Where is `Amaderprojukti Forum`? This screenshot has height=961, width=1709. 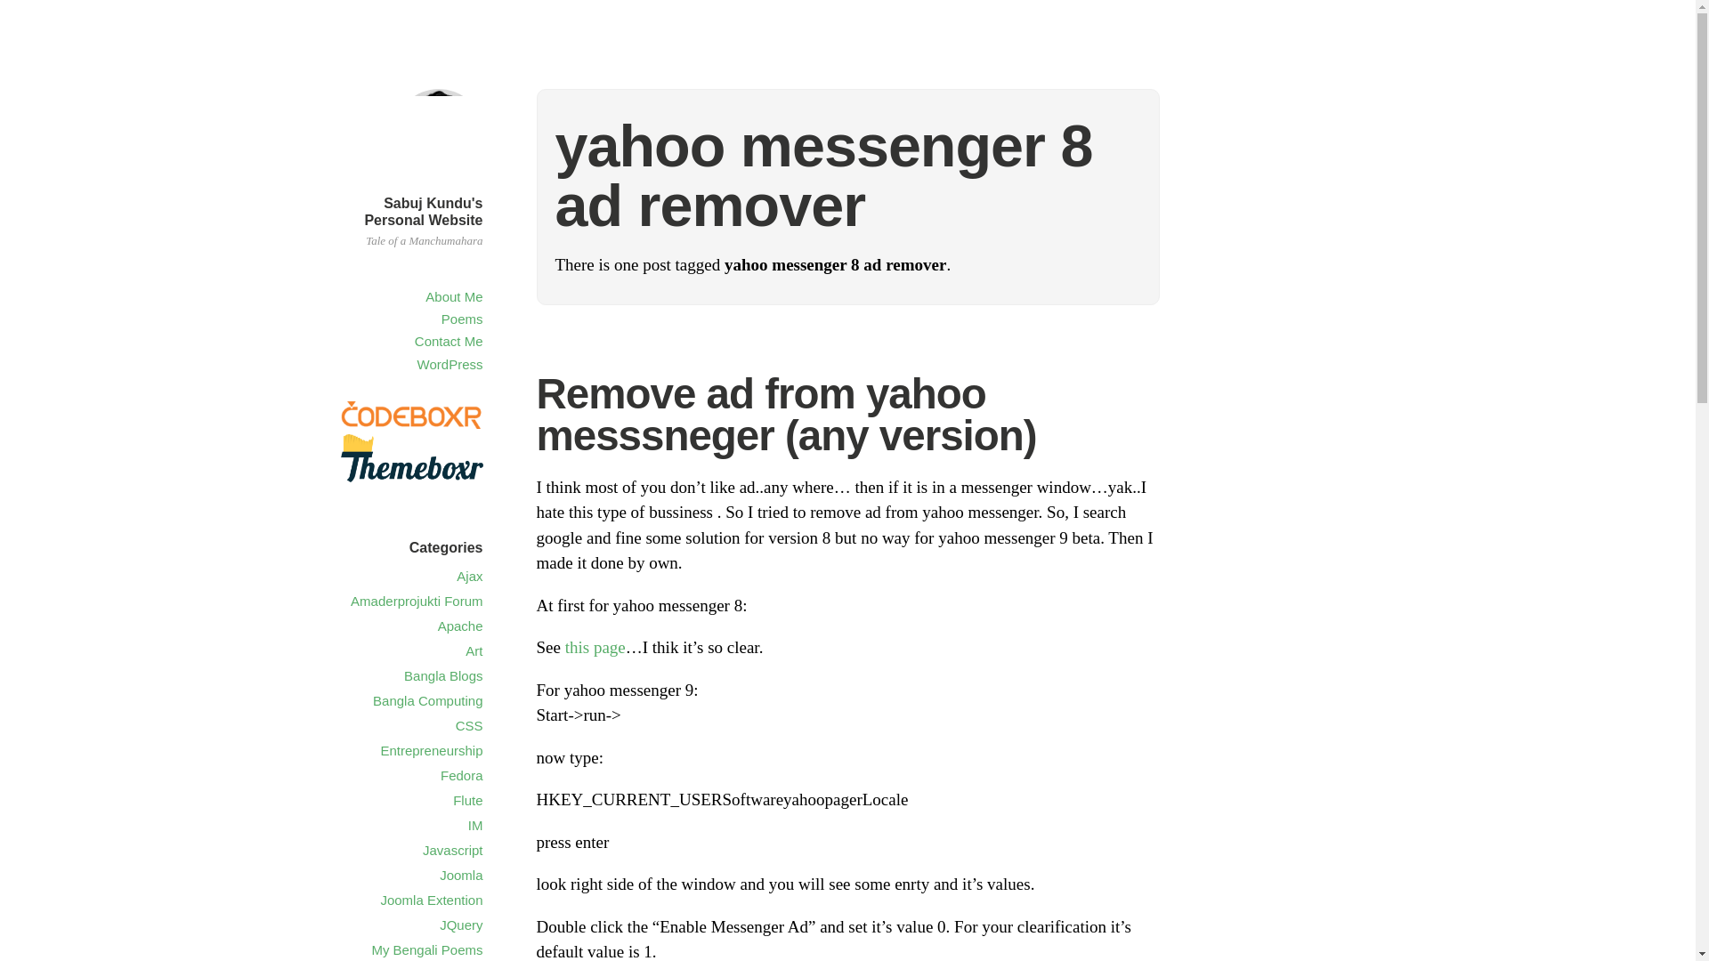 Amaderprojukti Forum is located at coordinates (416, 601).